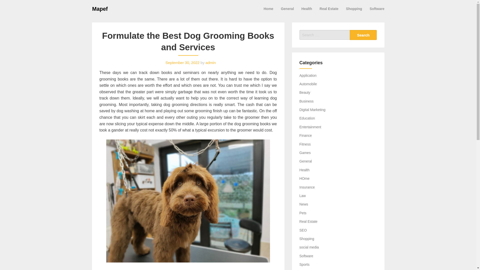 The image size is (480, 270). I want to click on Sports, so click(304, 264).